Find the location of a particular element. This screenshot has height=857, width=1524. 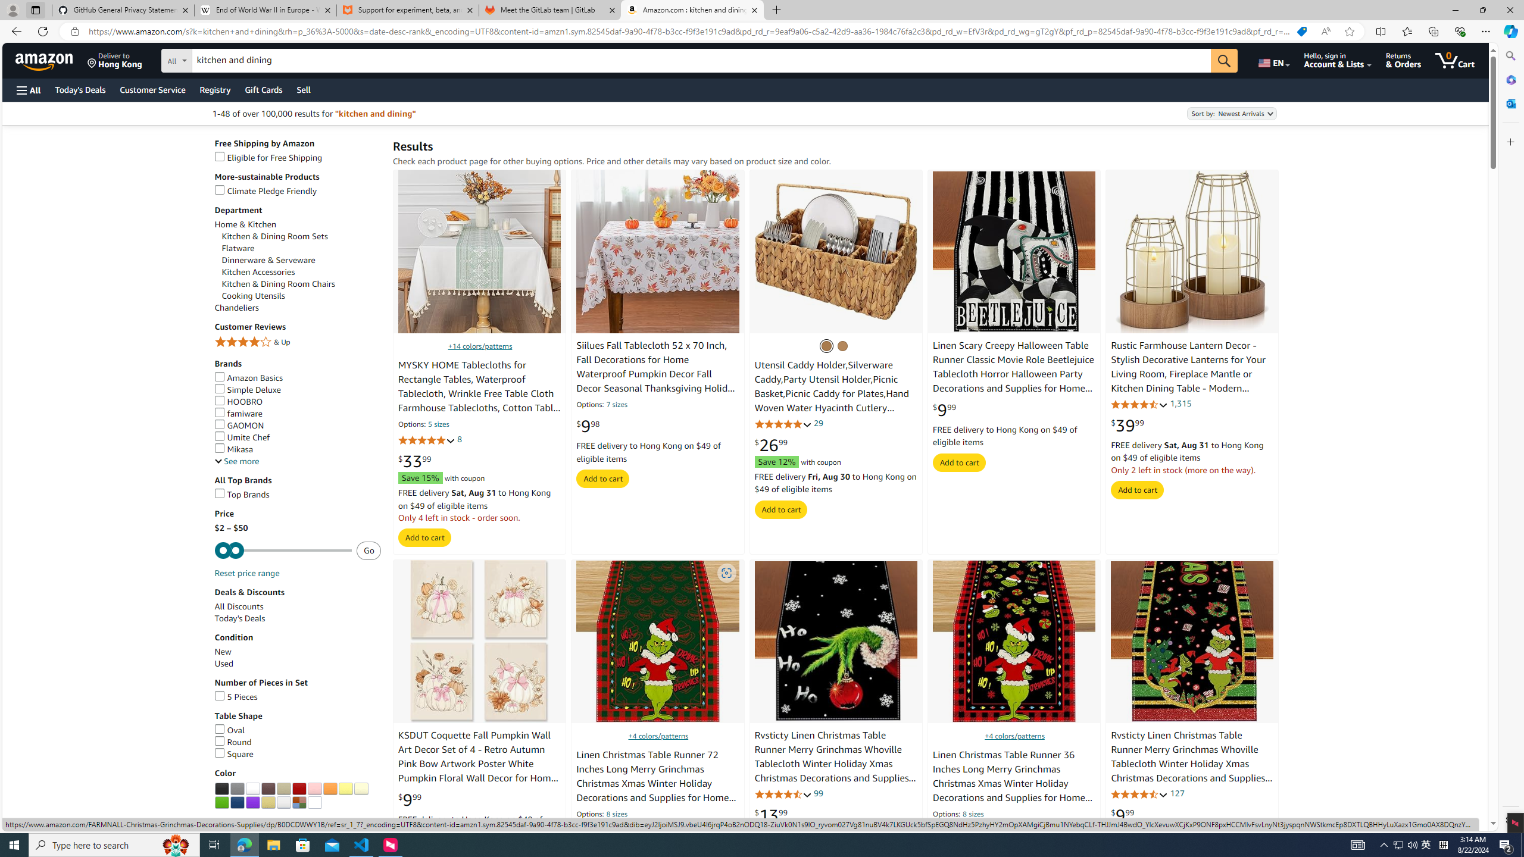

Reset price range is located at coordinates (248, 573).